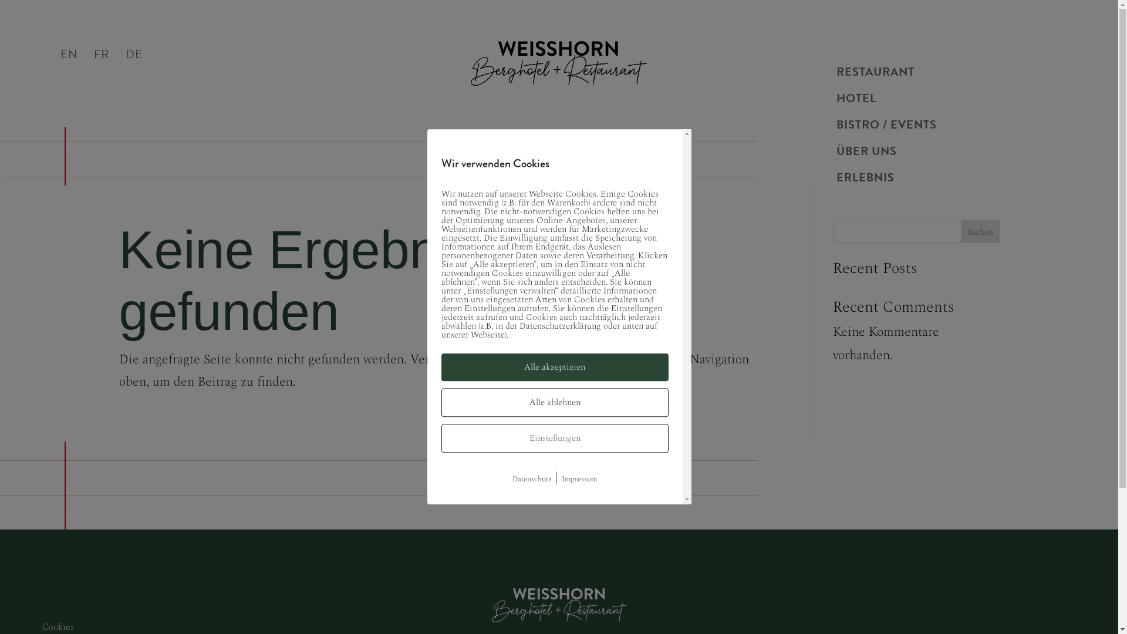  What do you see at coordinates (134, 56) in the screenshot?
I see `DE` at bounding box center [134, 56].